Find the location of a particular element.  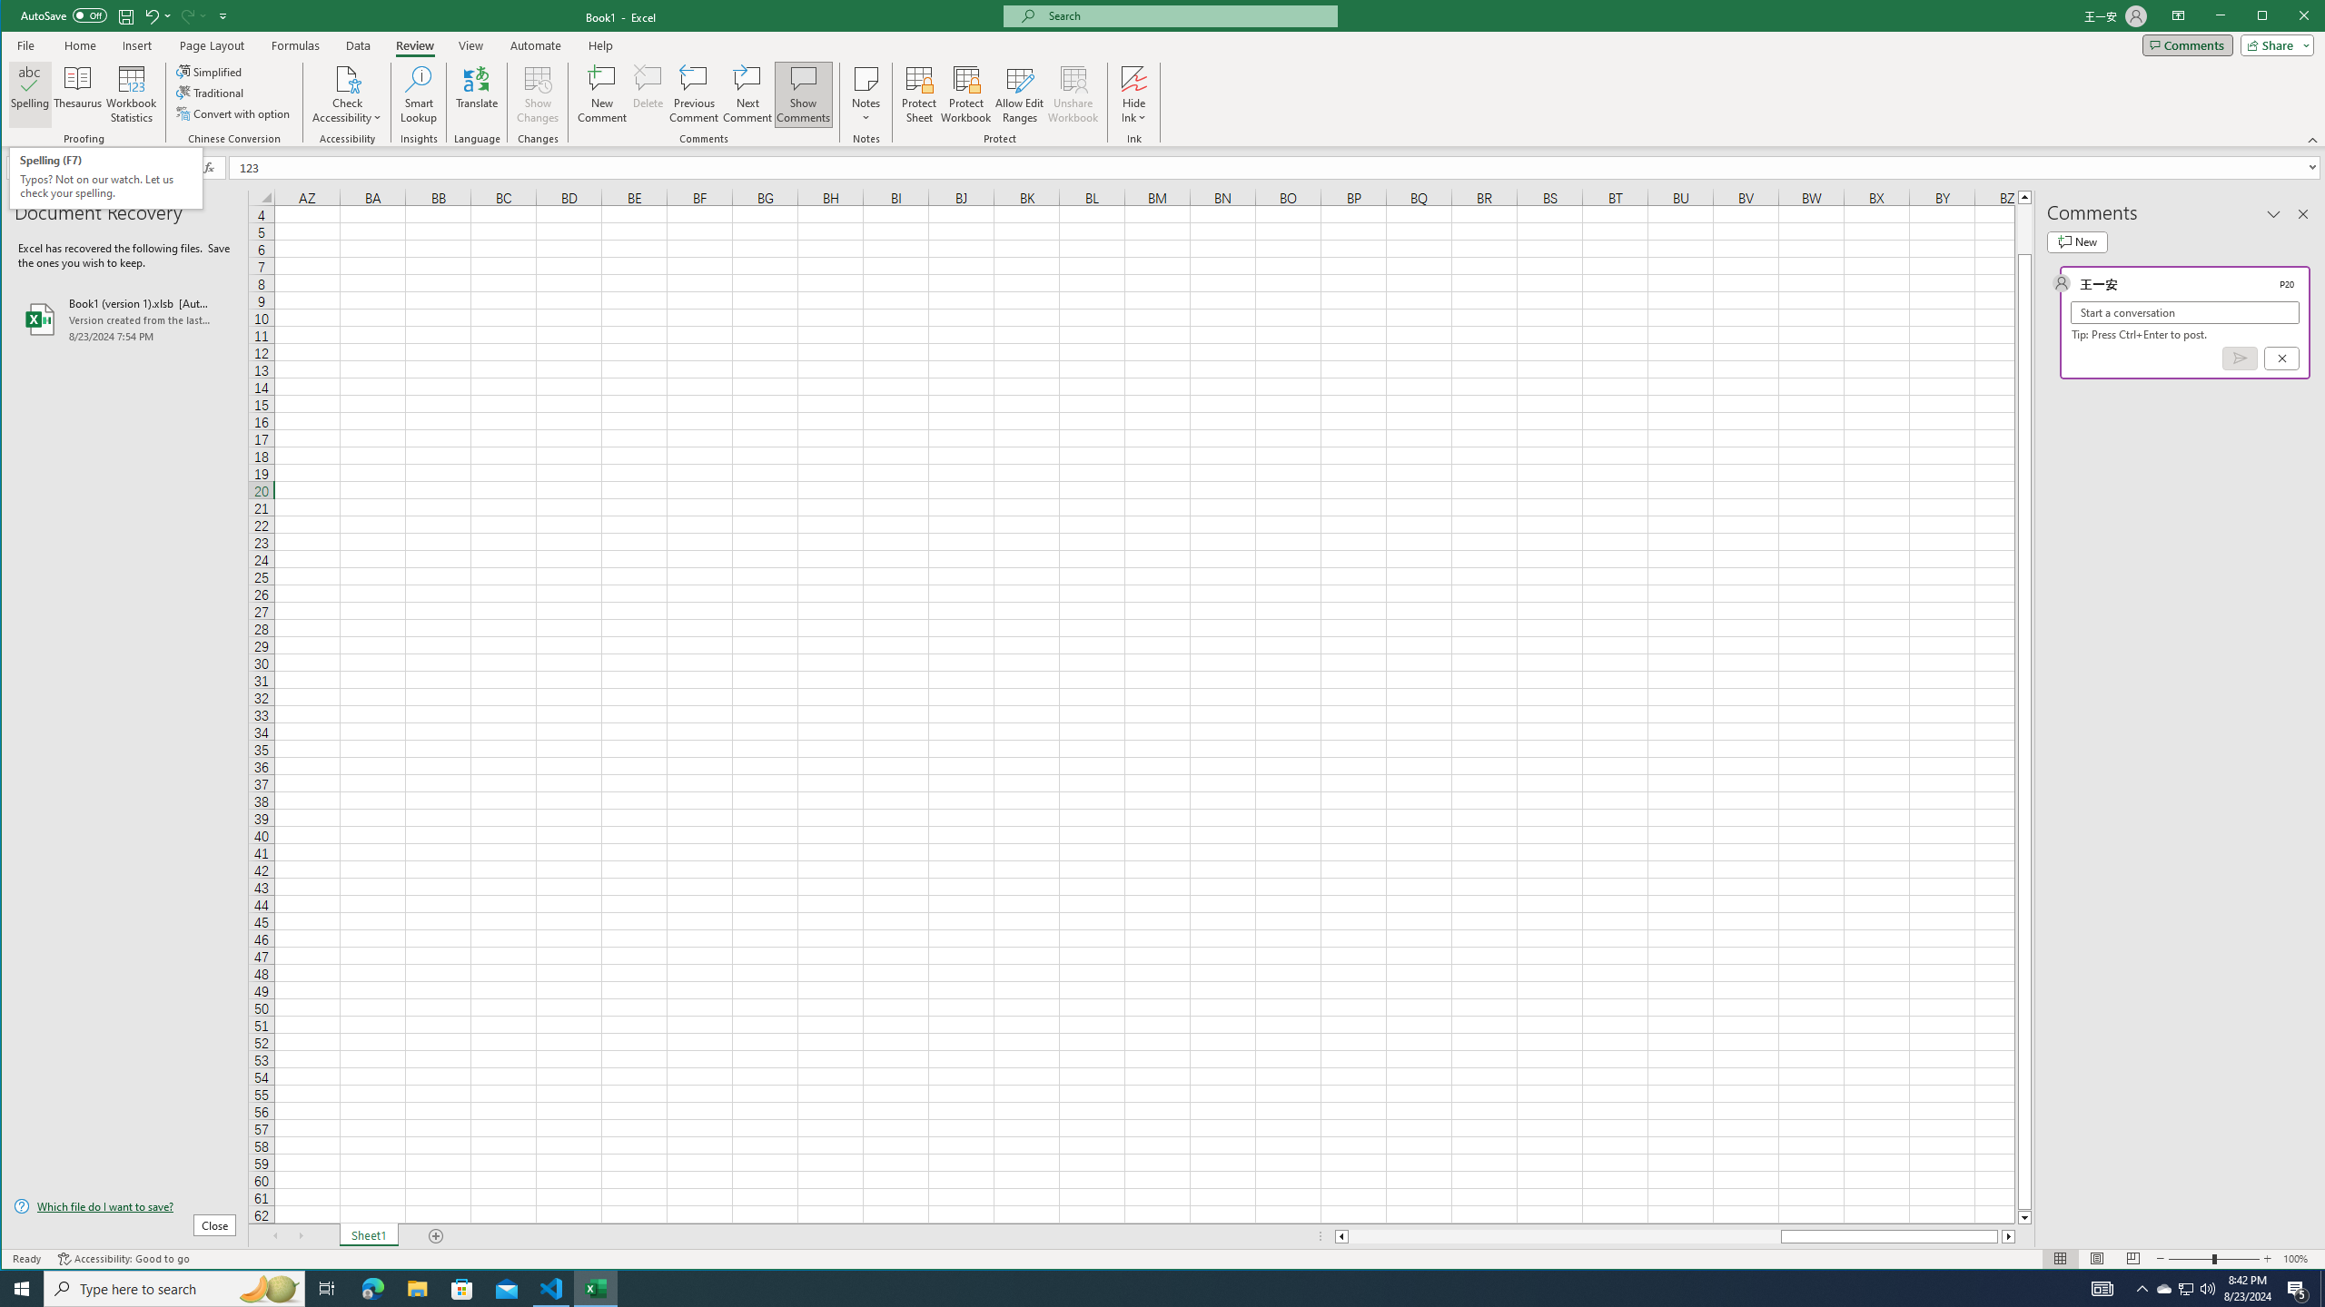

Search highlights icon opens search home window is located at coordinates (269, 1289).